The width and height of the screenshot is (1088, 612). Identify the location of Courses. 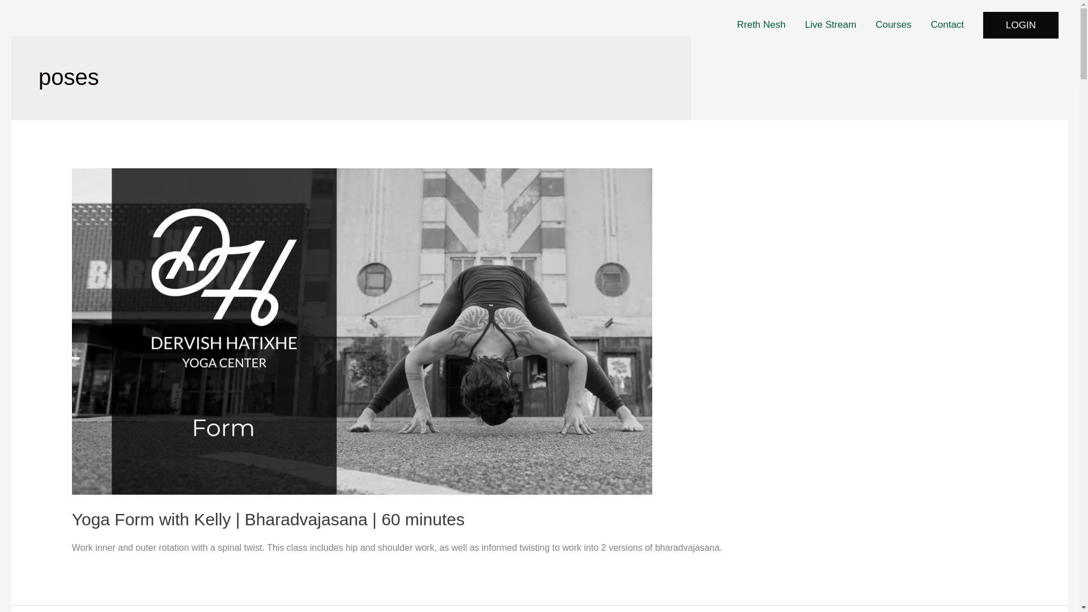
(893, 24).